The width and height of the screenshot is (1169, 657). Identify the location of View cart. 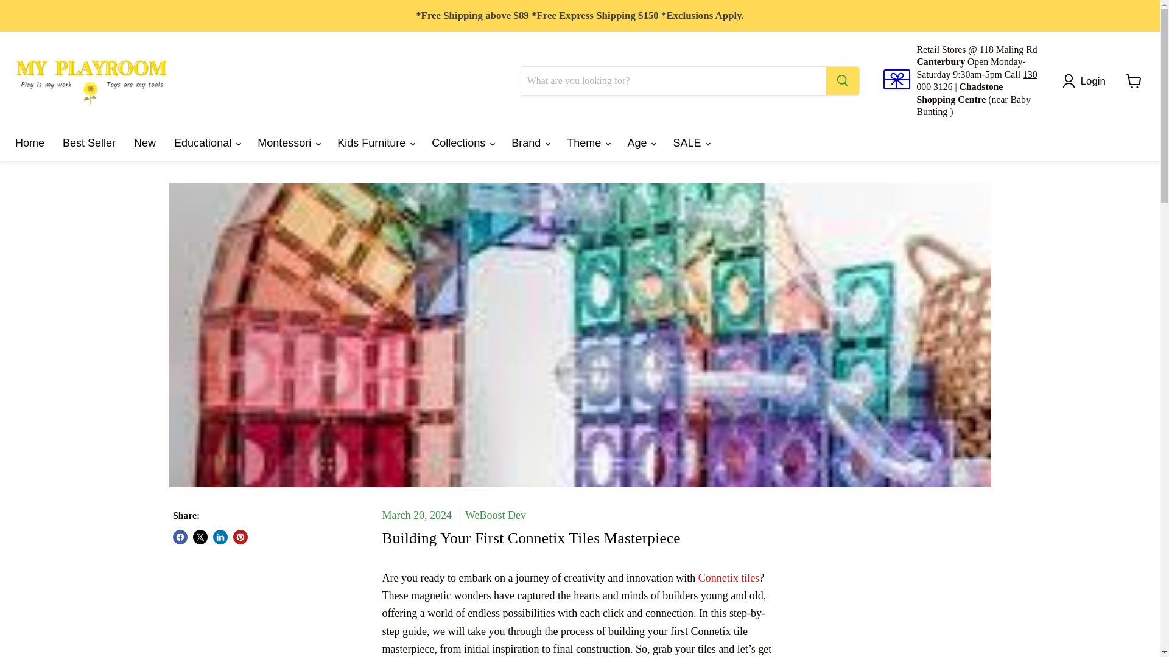
(1134, 81).